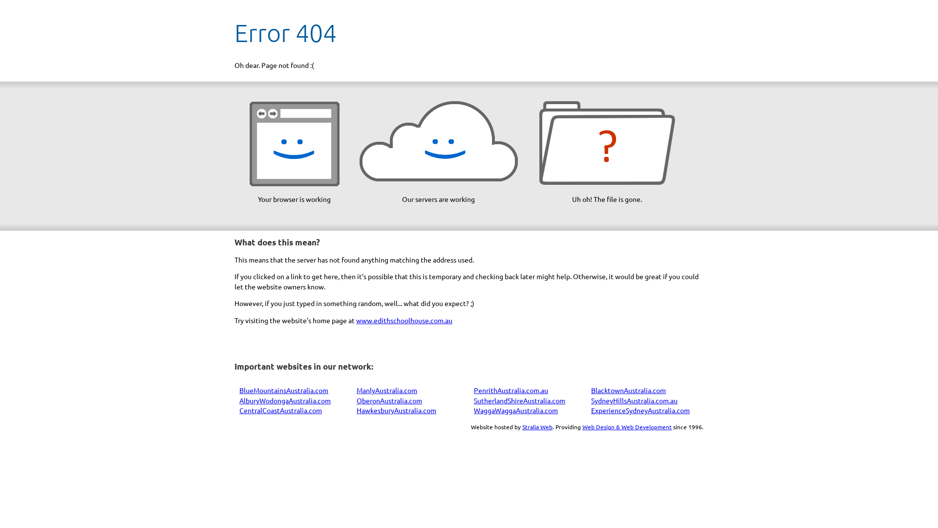 The height and width of the screenshot is (528, 938). I want to click on HawkesburyAustralia.com, so click(397, 410).